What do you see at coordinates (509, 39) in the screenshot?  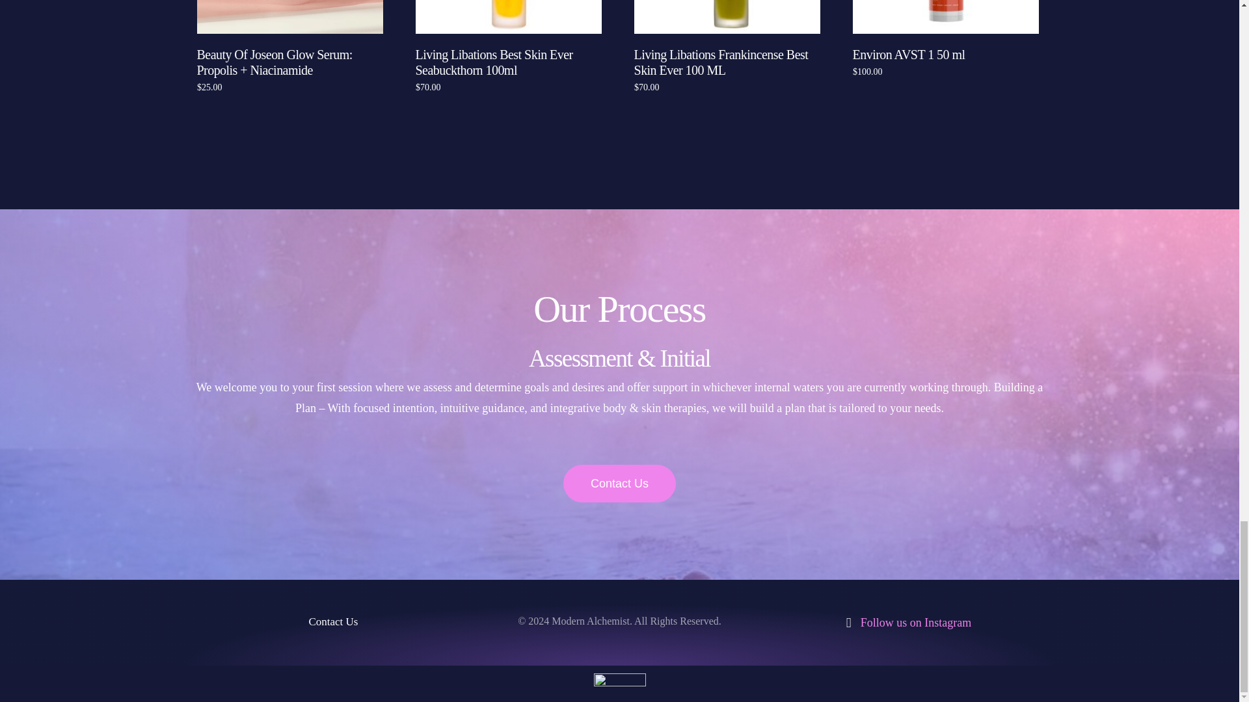 I see `Living Libations Best Skin Ever Seabuckthorn 100ml` at bounding box center [509, 39].